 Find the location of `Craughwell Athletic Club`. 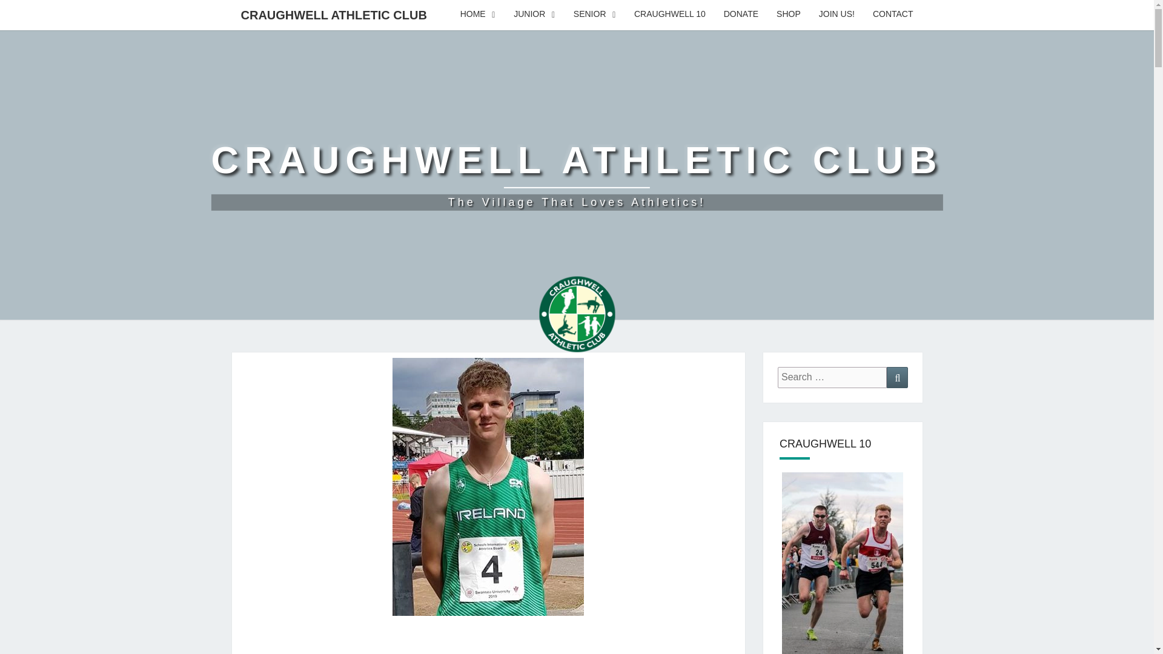

Craughwell Athletic Club is located at coordinates (577, 319).